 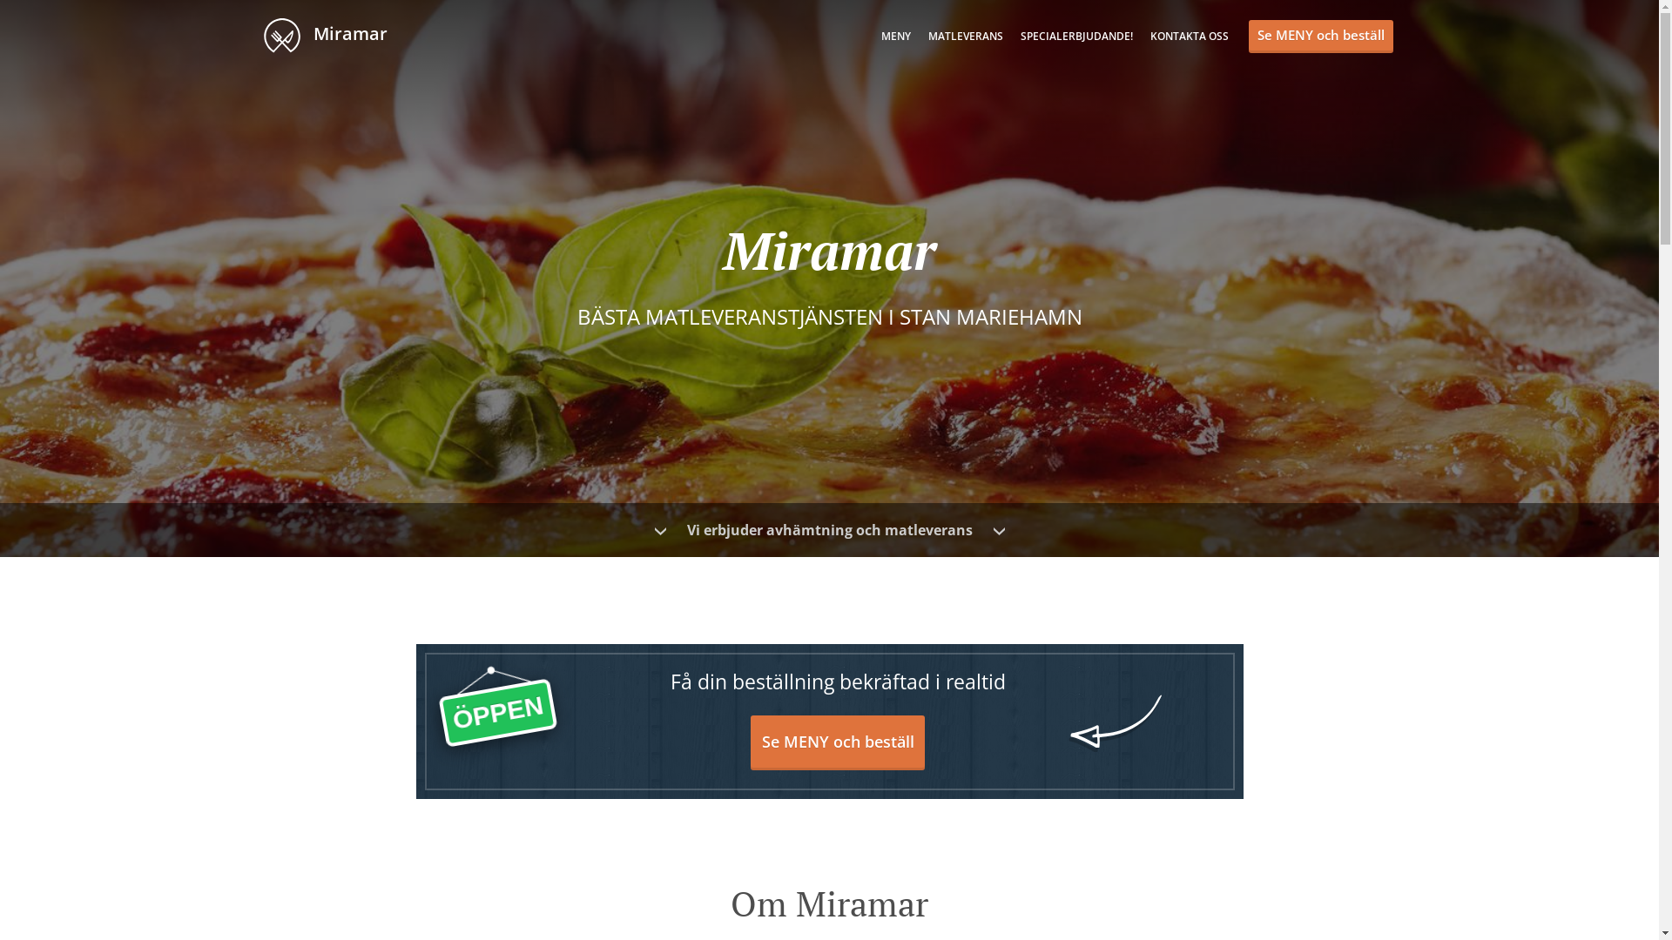 What do you see at coordinates (966, 37) in the screenshot?
I see `MATLEVERANS` at bounding box center [966, 37].